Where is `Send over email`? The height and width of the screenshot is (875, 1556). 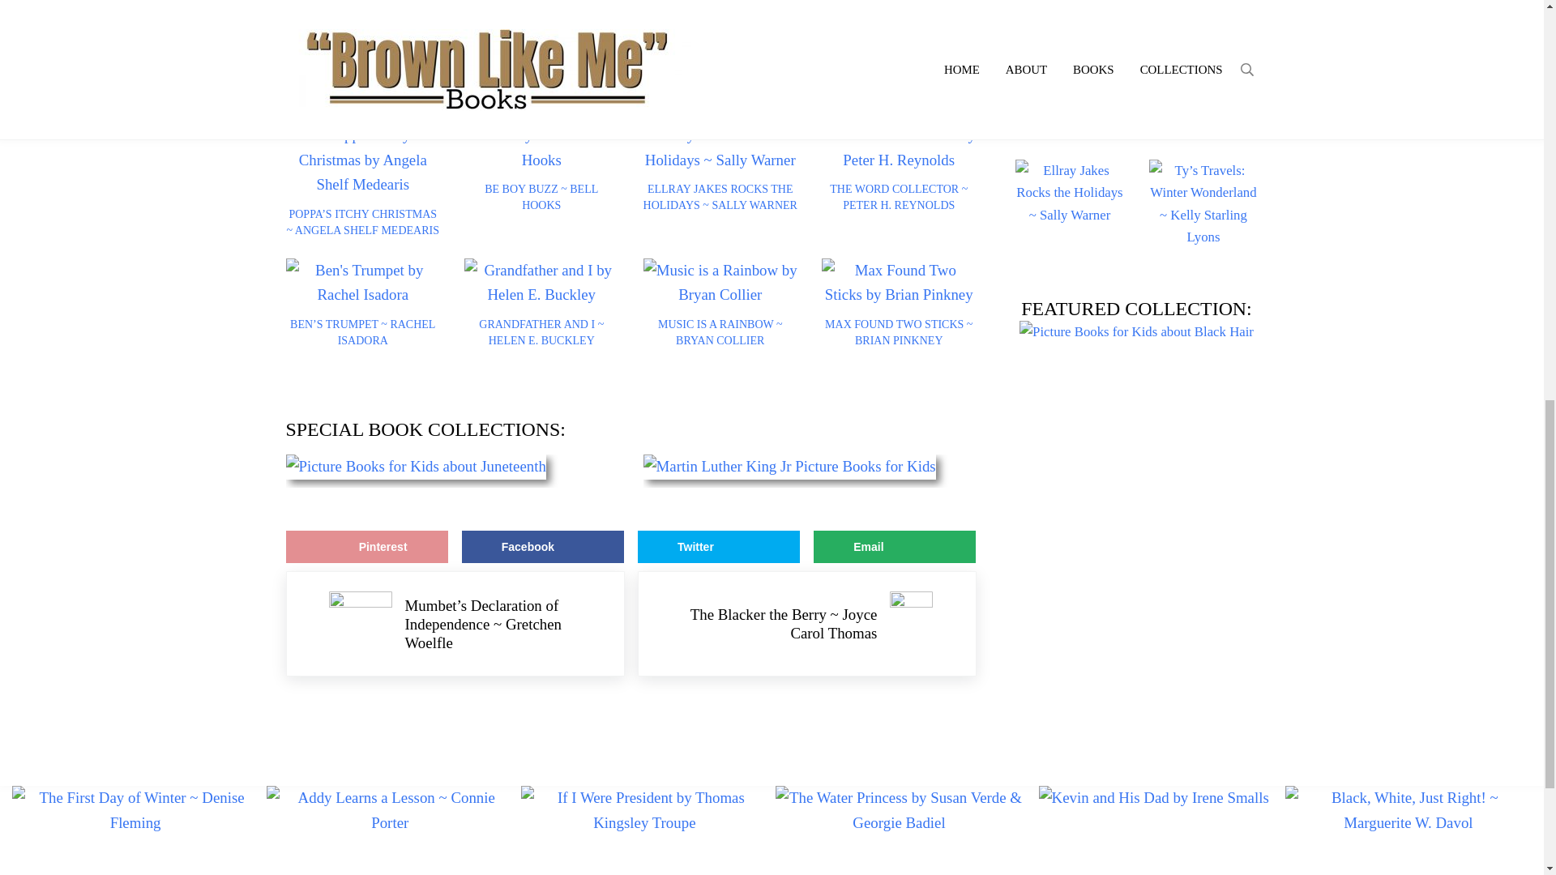 Send over email is located at coordinates (895, 546).